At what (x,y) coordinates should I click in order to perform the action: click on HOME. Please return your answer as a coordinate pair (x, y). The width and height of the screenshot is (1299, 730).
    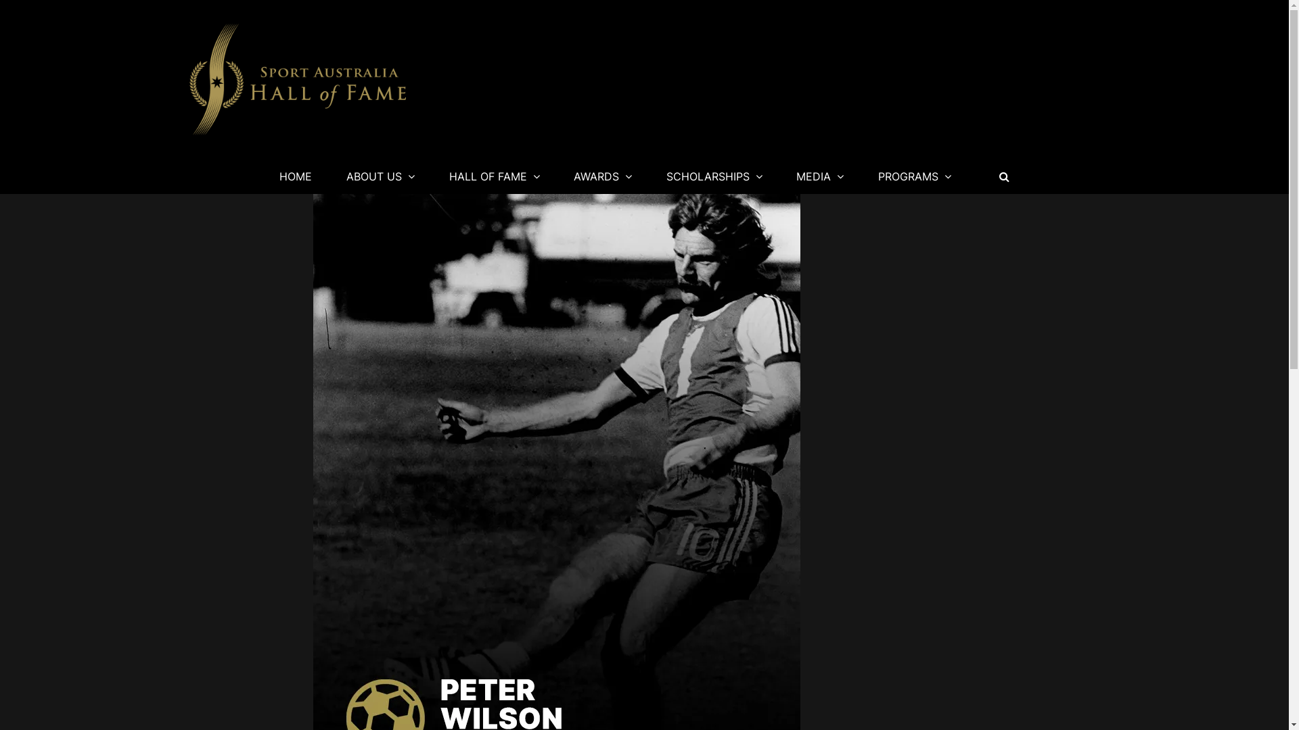
    Looking at the image, I should click on (296, 176).